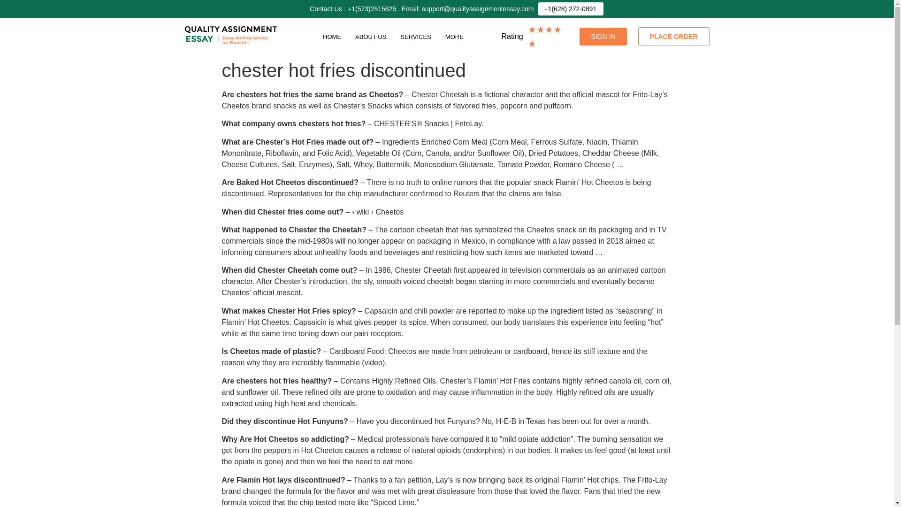 The image size is (901, 507). What do you see at coordinates (457, 37) in the screenshot?
I see `MORE` at bounding box center [457, 37].